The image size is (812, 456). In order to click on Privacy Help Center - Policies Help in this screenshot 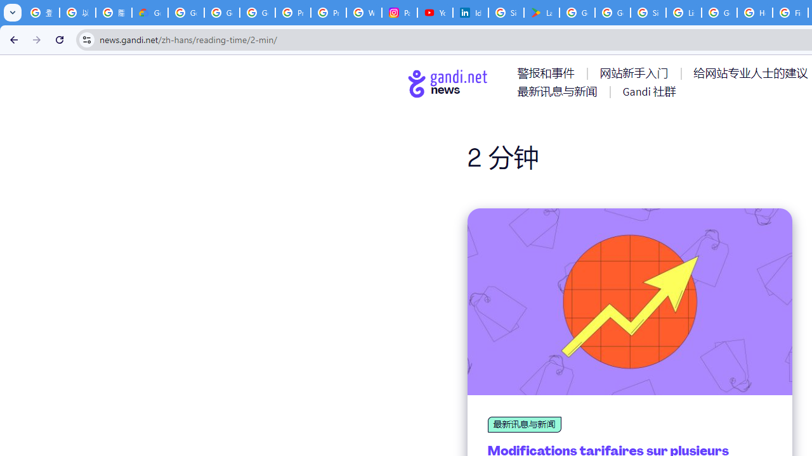, I will do `click(293, 13)`.